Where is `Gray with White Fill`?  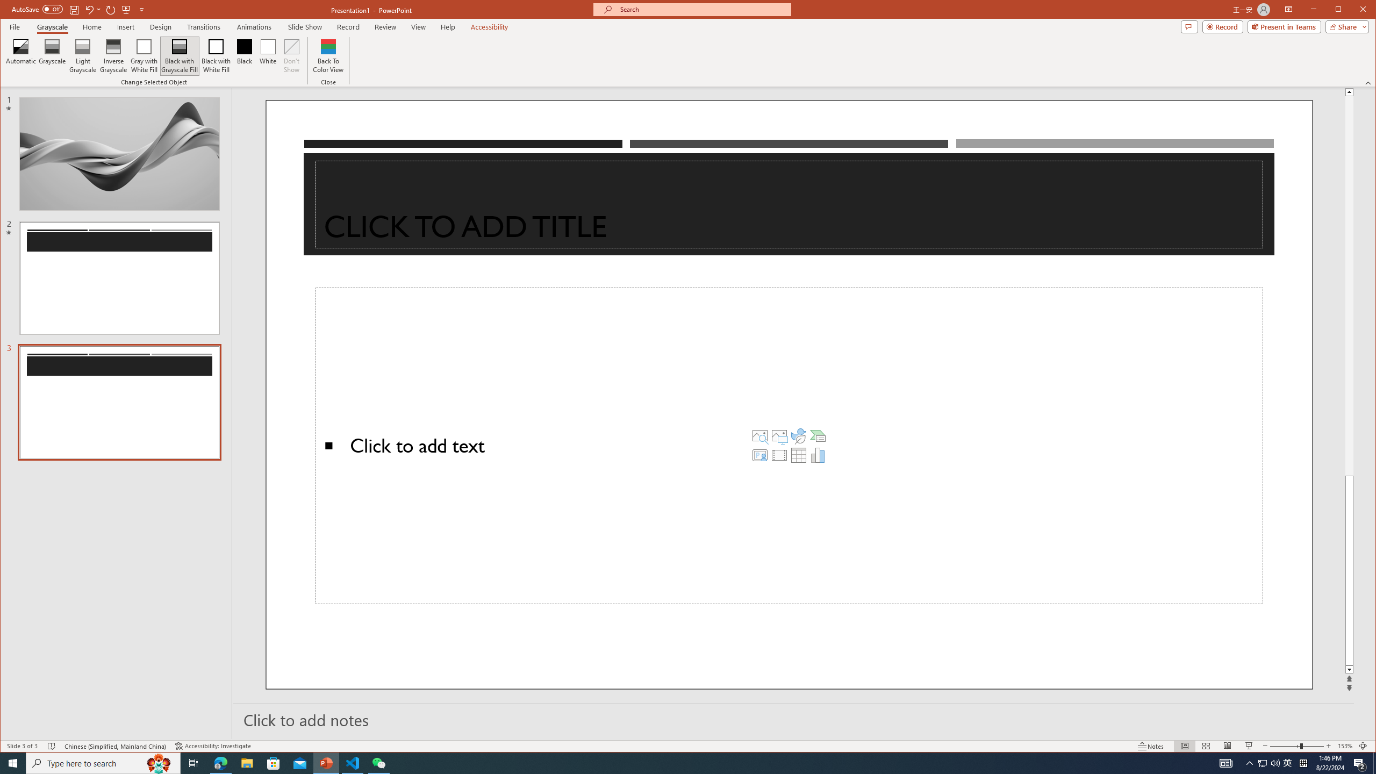 Gray with White Fill is located at coordinates (159, 763).